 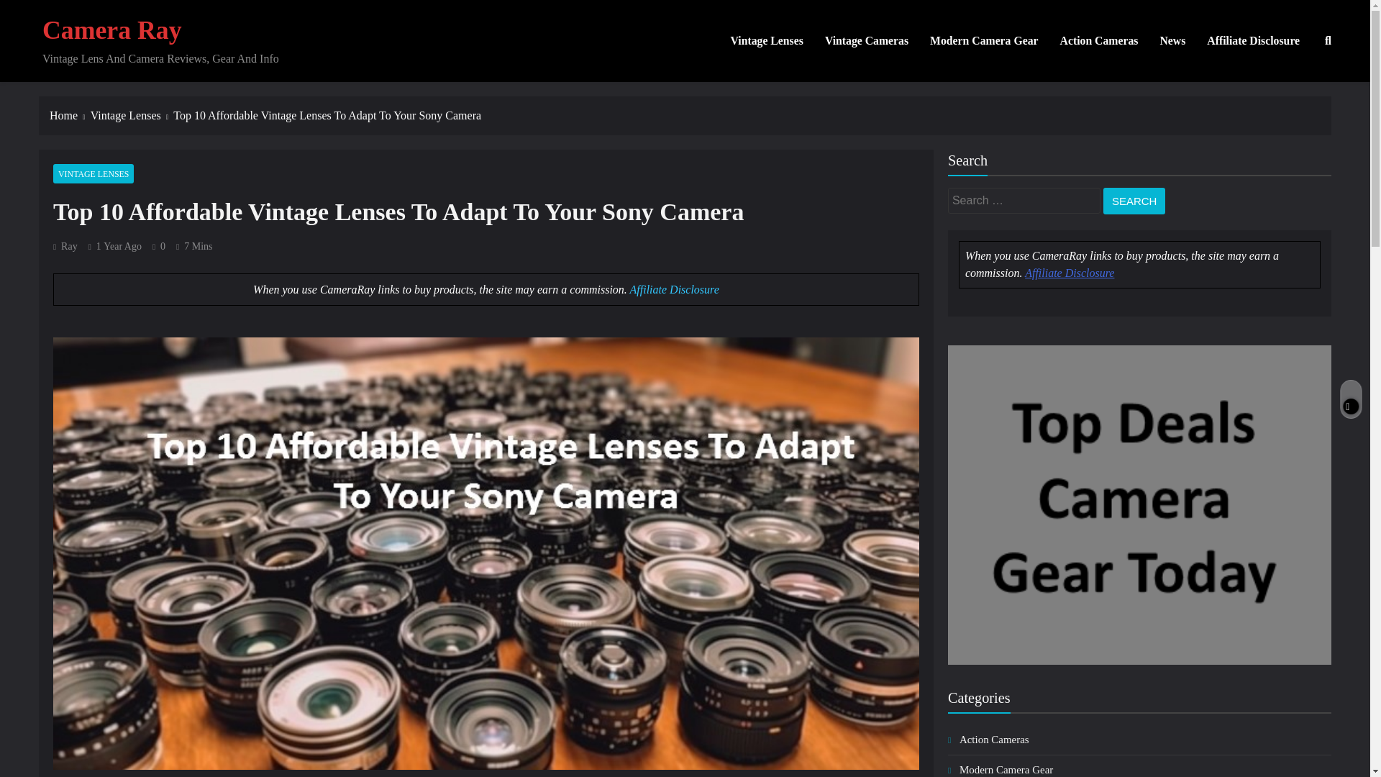 I want to click on Ray, so click(x=65, y=246).